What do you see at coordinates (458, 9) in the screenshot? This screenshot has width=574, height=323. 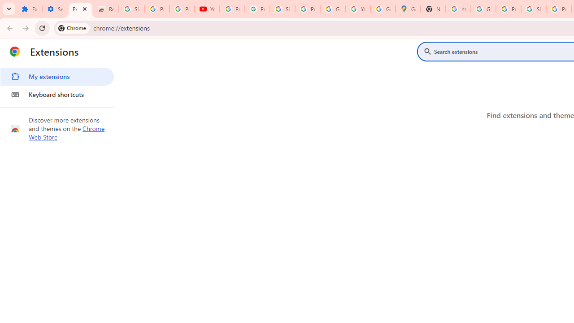 I see `https://scholar.google.com/` at bounding box center [458, 9].